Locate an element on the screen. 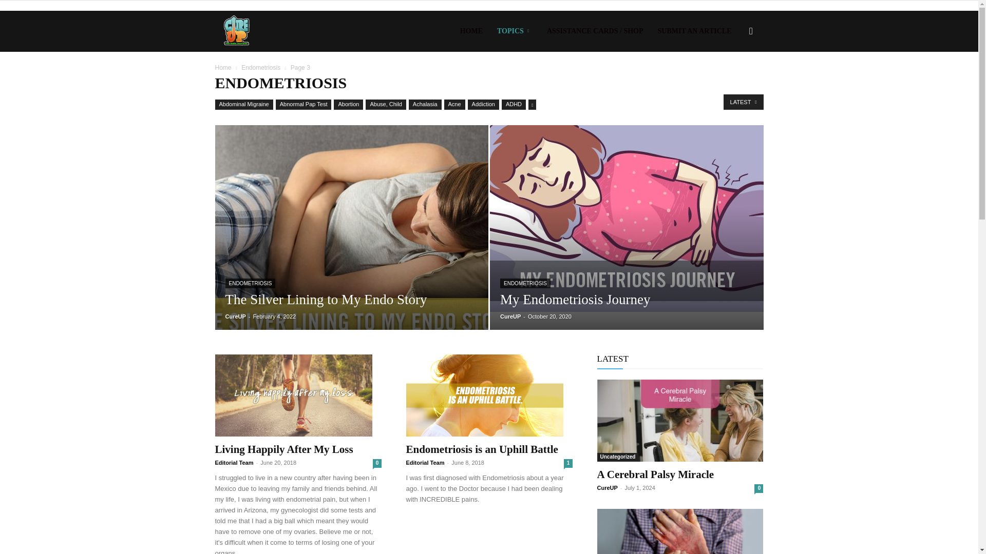  My Endometriosis Journey is located at coordinates (627, 219).